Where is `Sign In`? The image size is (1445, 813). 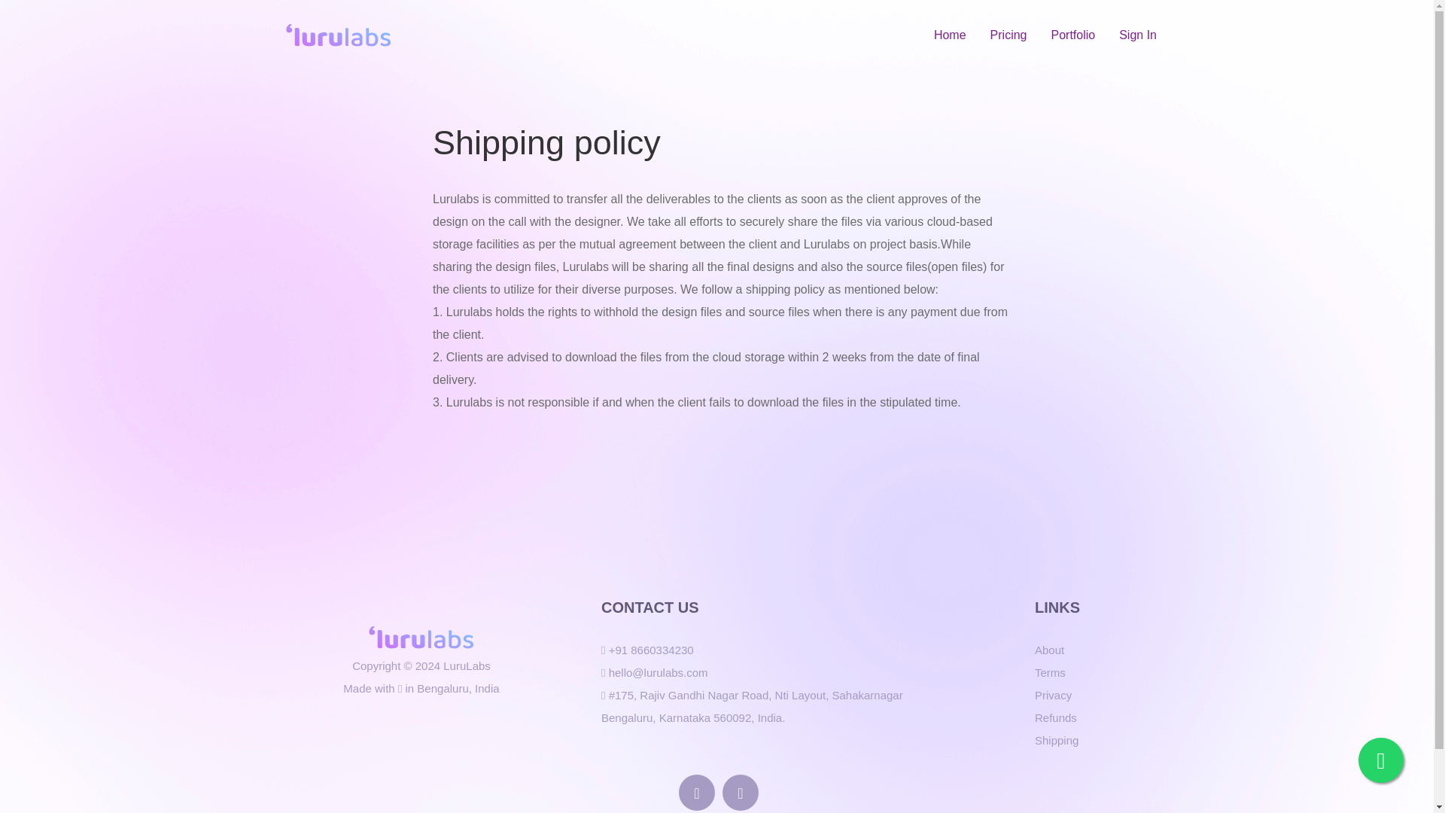
Sign In is located at coordinates (1138, 35).